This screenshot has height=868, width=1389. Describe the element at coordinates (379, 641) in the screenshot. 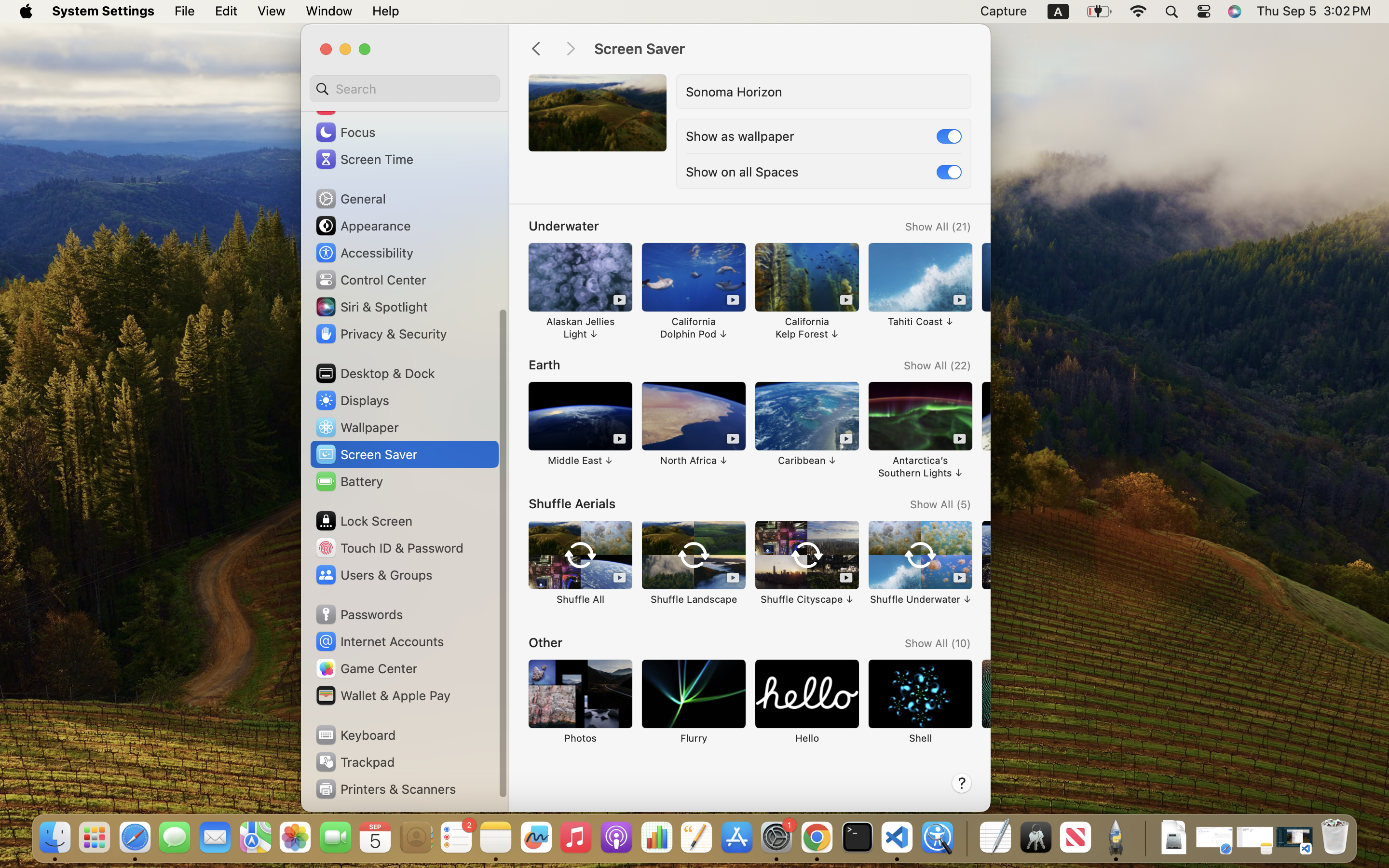

I see `Internet Accounts` at that location.